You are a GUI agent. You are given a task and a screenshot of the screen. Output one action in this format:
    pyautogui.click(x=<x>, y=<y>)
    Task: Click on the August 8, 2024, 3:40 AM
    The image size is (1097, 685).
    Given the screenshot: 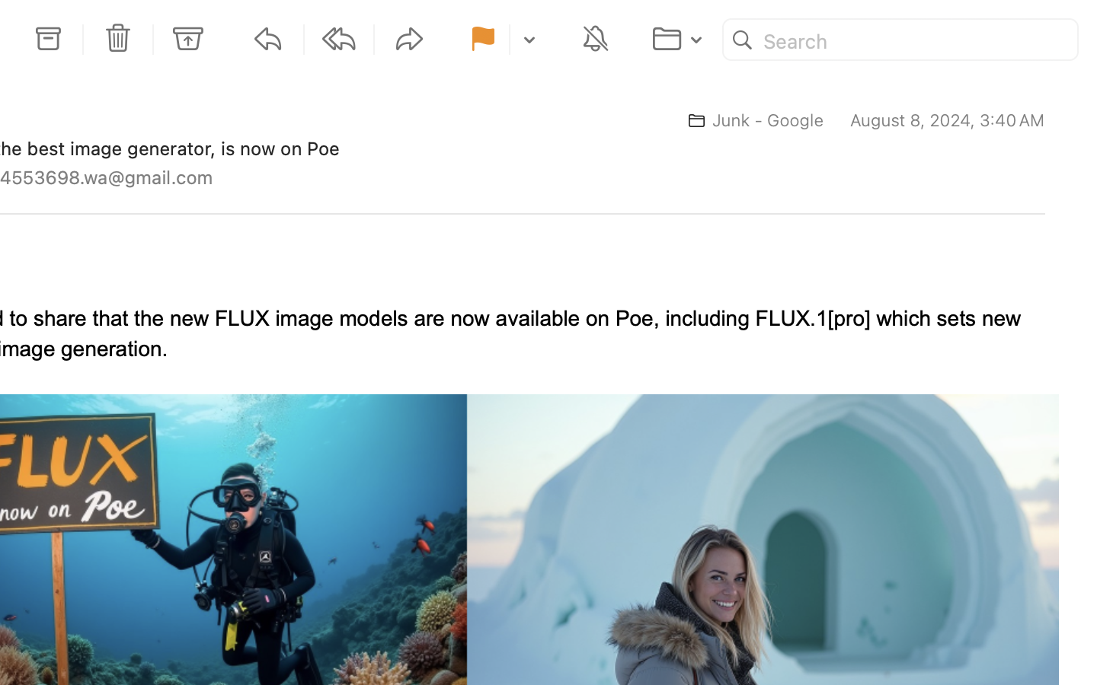 What is the action you would take?
    pyautogui.click(x=948, y=120)
    